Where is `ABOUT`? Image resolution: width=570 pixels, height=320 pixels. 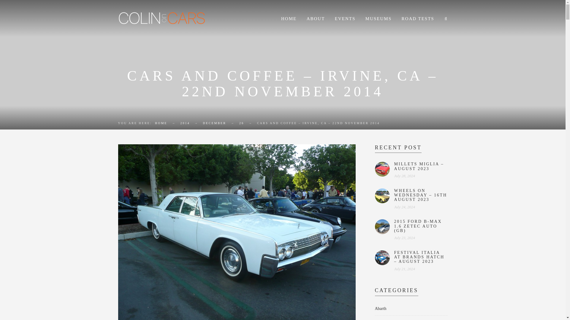 ABOUT is located at coordinates (316, 19).